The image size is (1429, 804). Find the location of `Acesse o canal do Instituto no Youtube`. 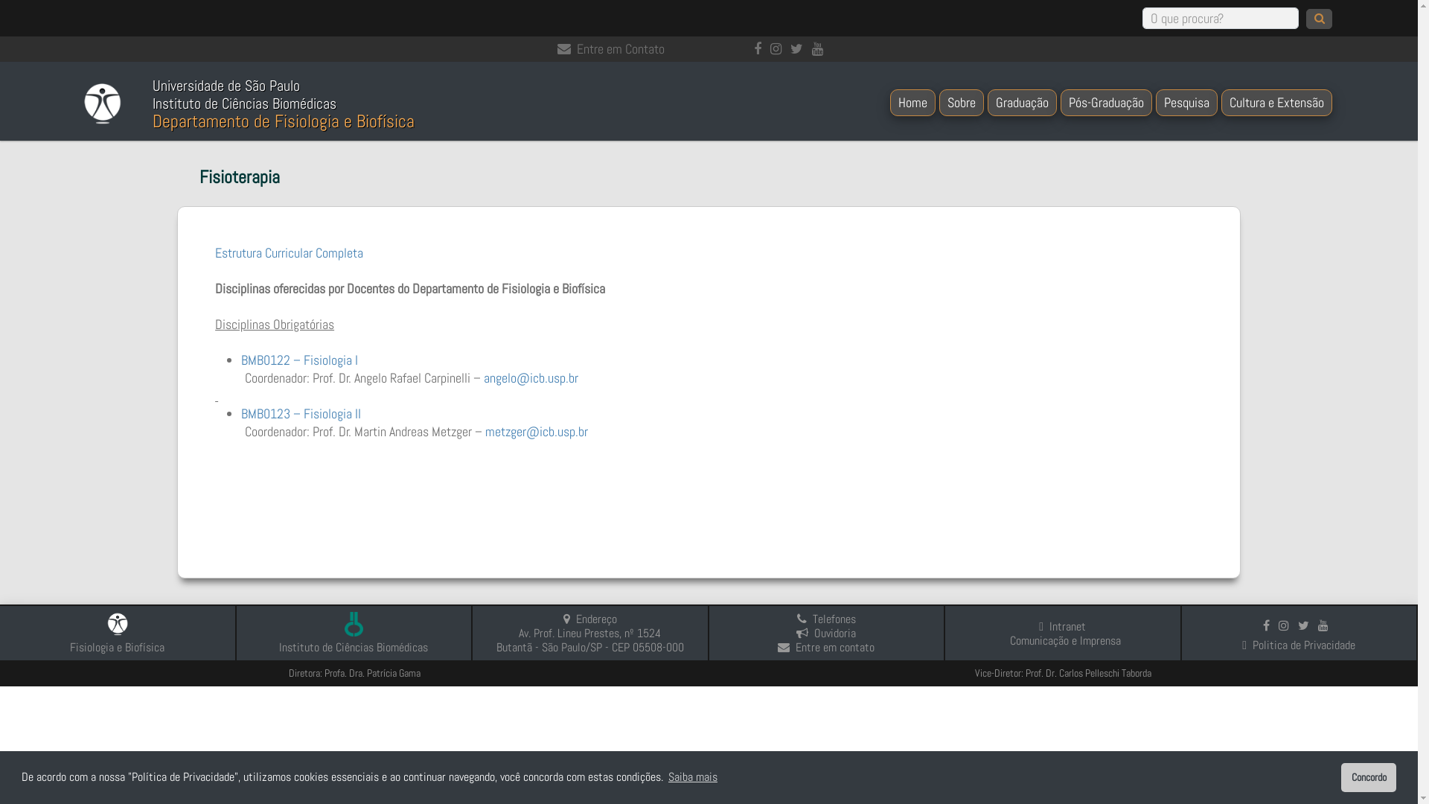

Acesse o canal do Instituto no Youtube is located at coordinates (820, 49).